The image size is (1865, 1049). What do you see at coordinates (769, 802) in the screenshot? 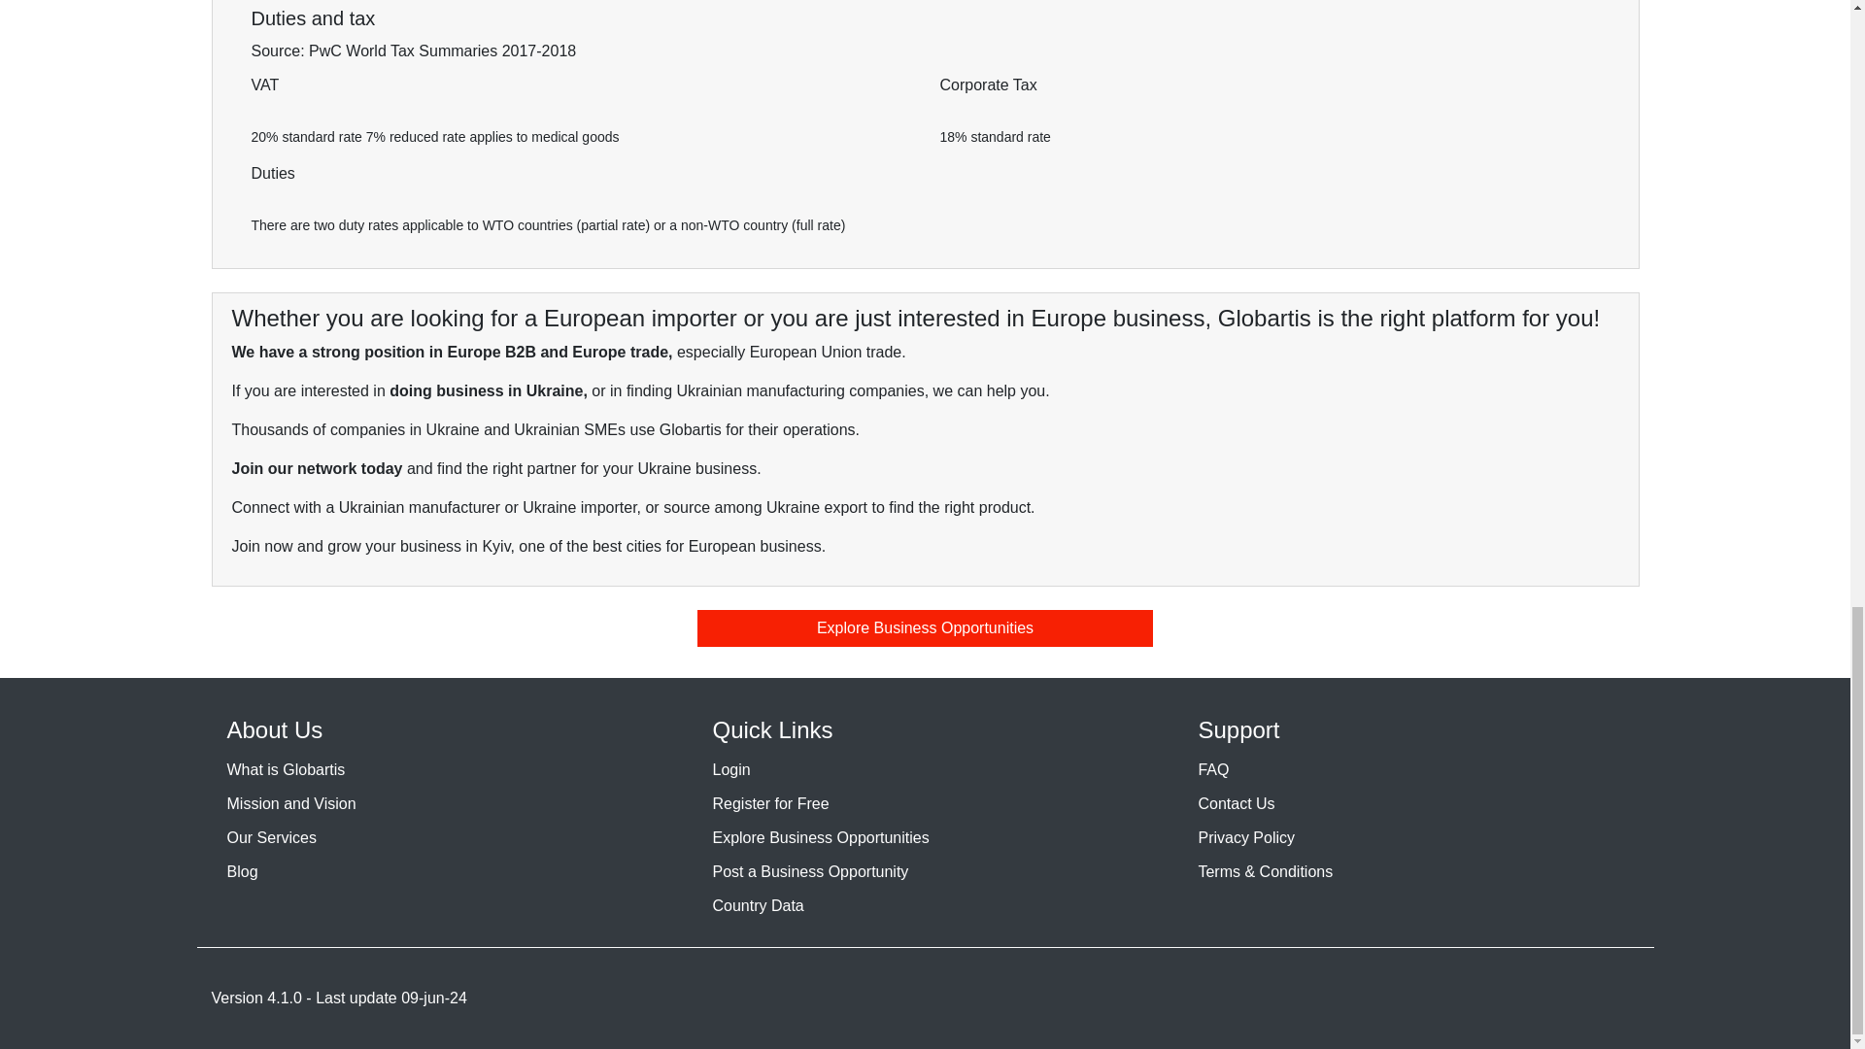
I see `Register for Free` at bounding box center [769, 802].